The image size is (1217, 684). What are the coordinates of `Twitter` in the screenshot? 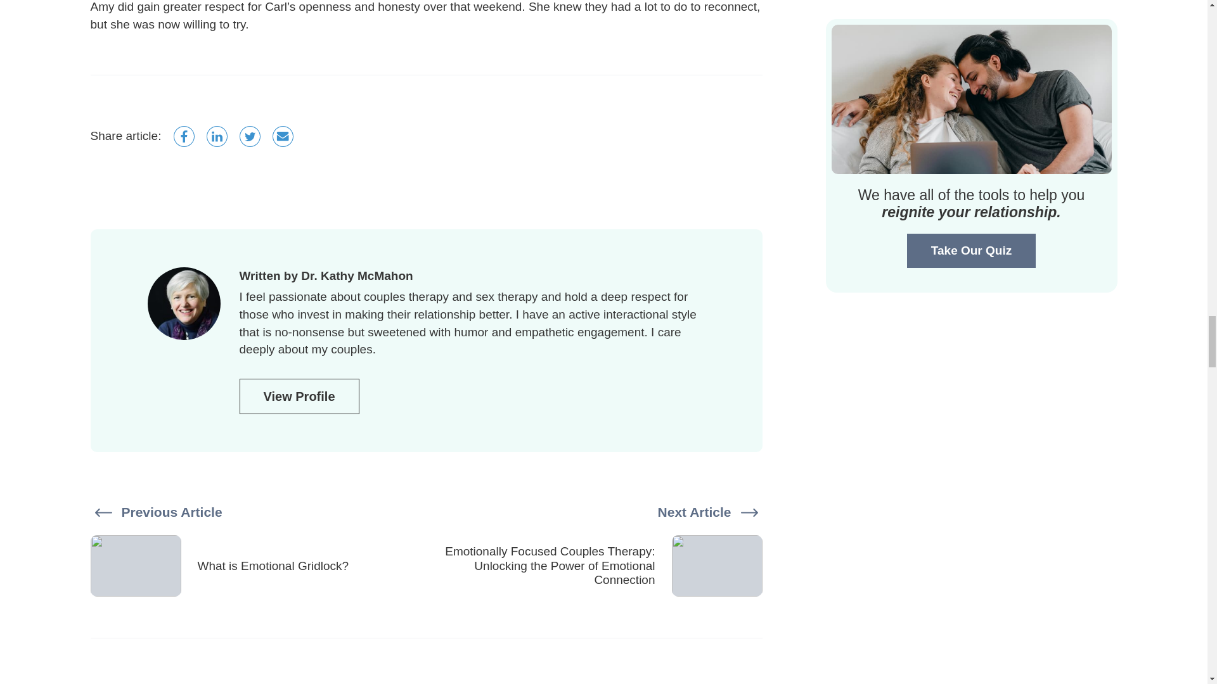 It's located at (250, 136).